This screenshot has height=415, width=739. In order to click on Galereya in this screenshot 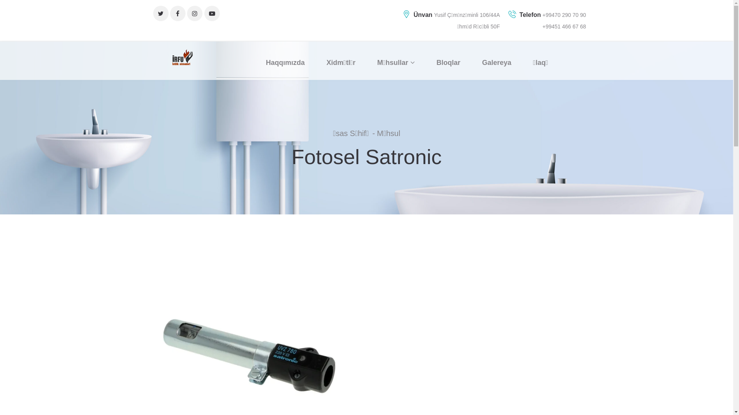, I will do `click(497, 61)`.